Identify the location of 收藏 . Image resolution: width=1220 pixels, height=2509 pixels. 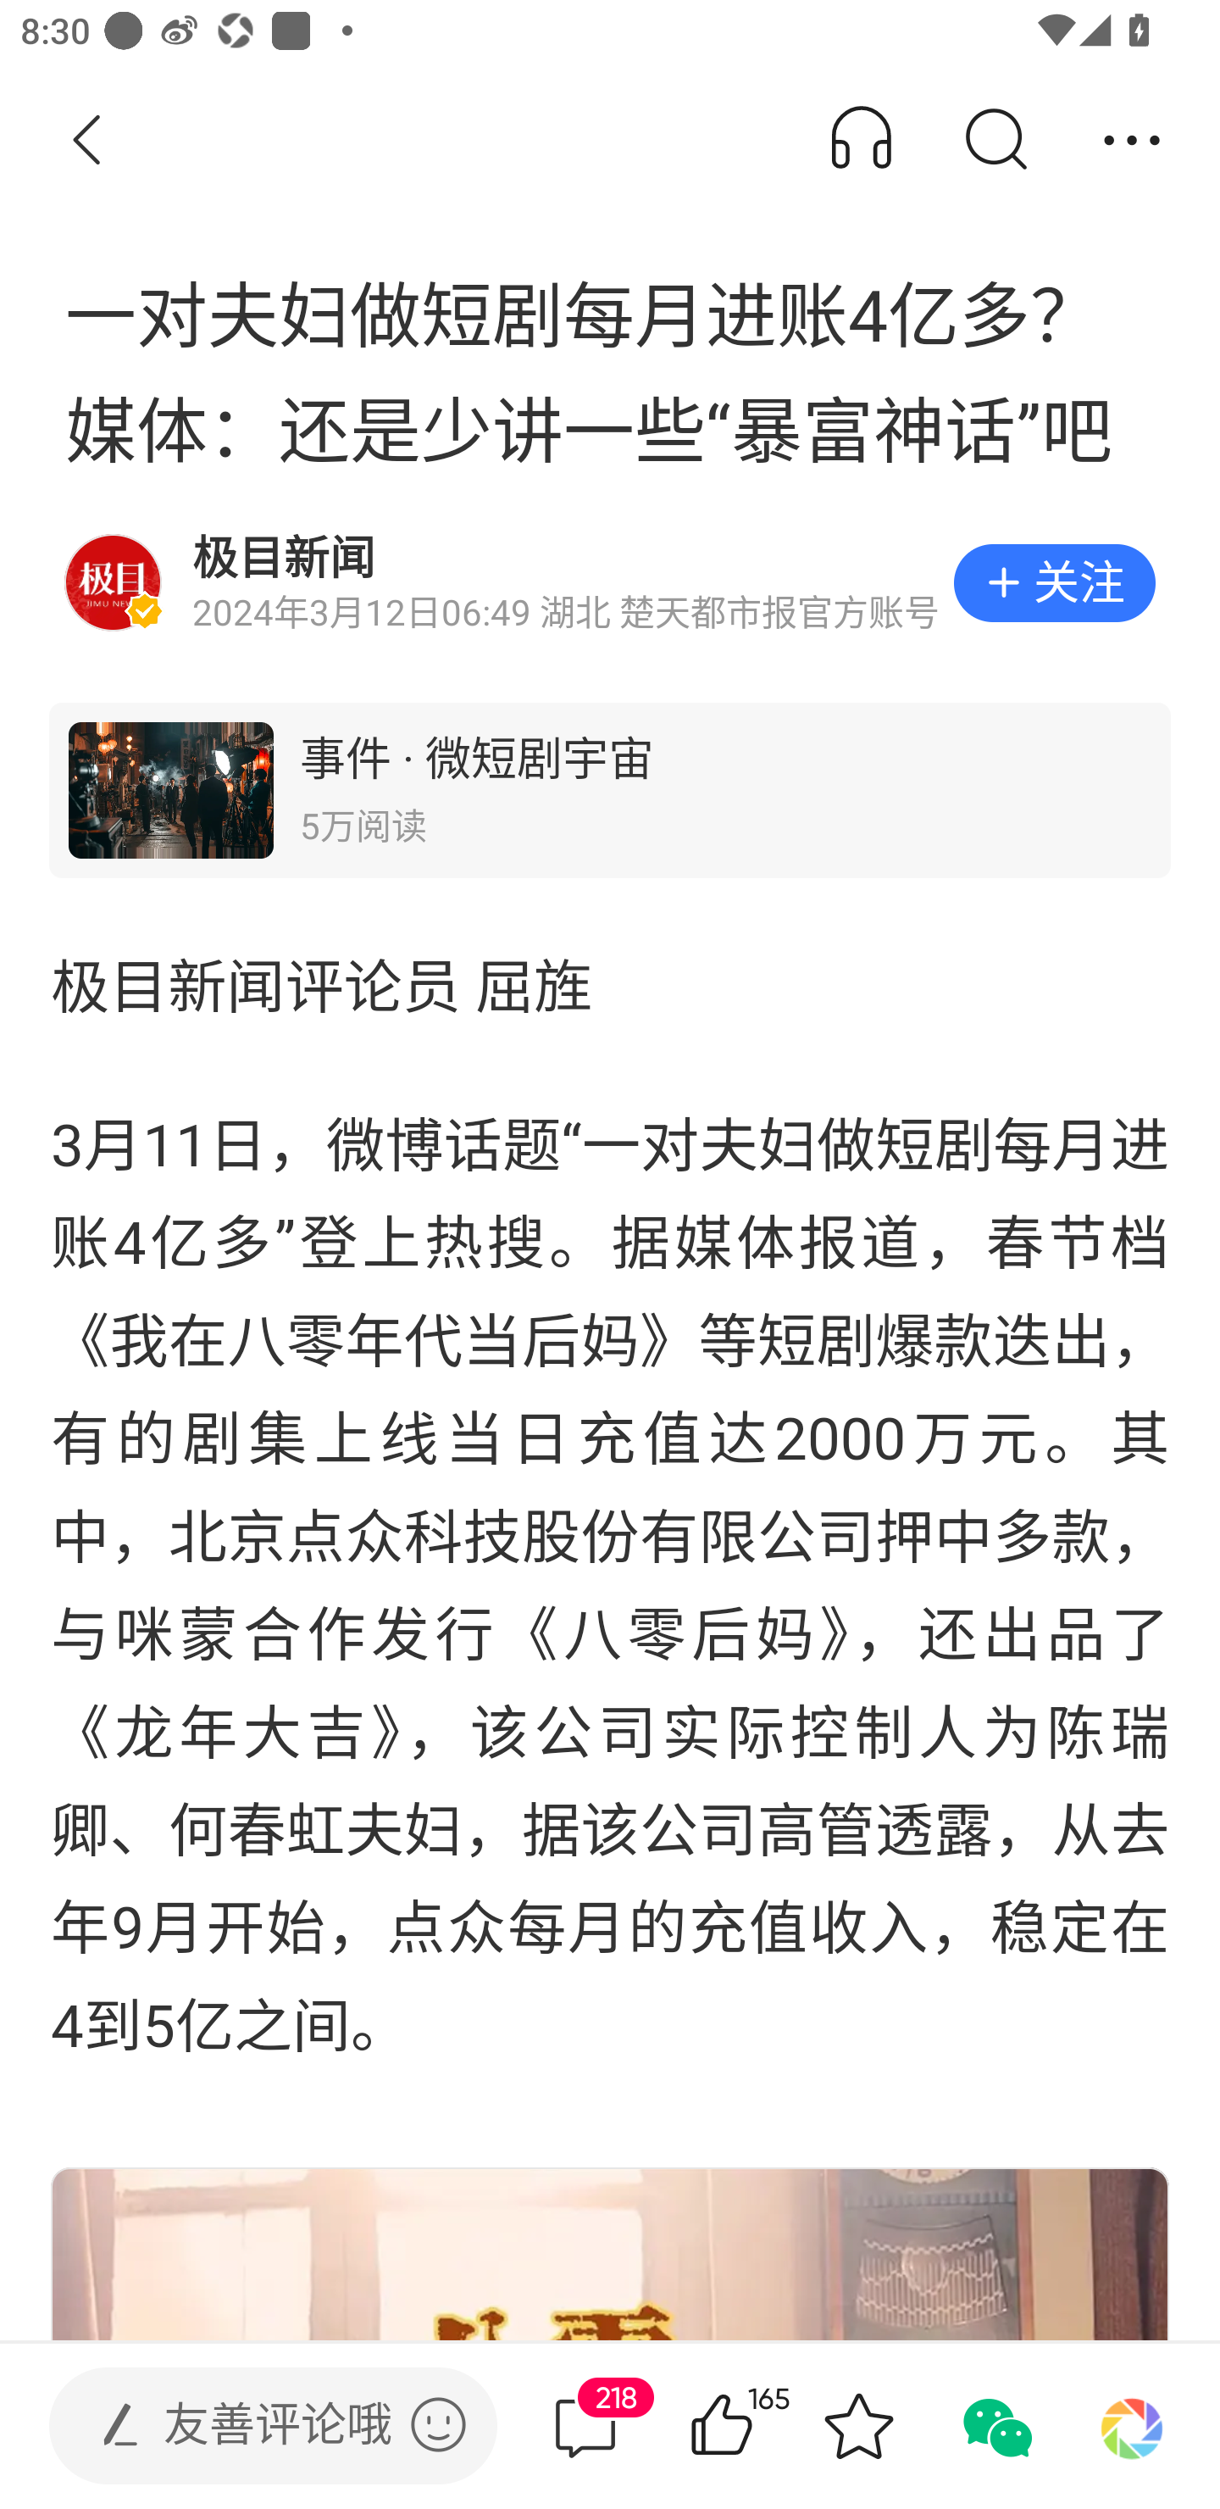
(858, 2426).